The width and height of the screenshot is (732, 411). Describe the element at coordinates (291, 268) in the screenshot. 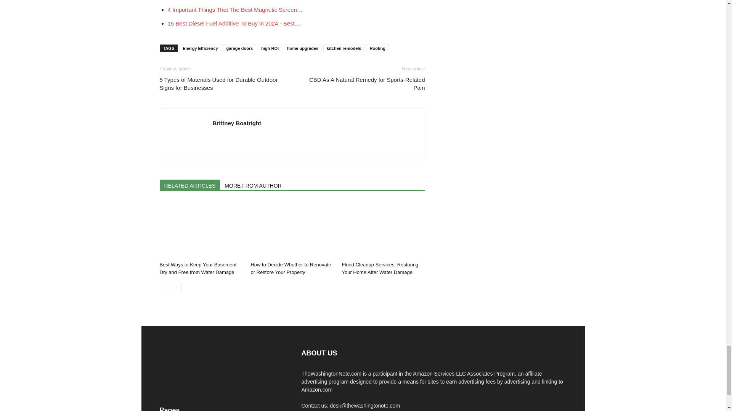

I see `How to Decide Whether to Renovate or Restore Your Property` at that location.